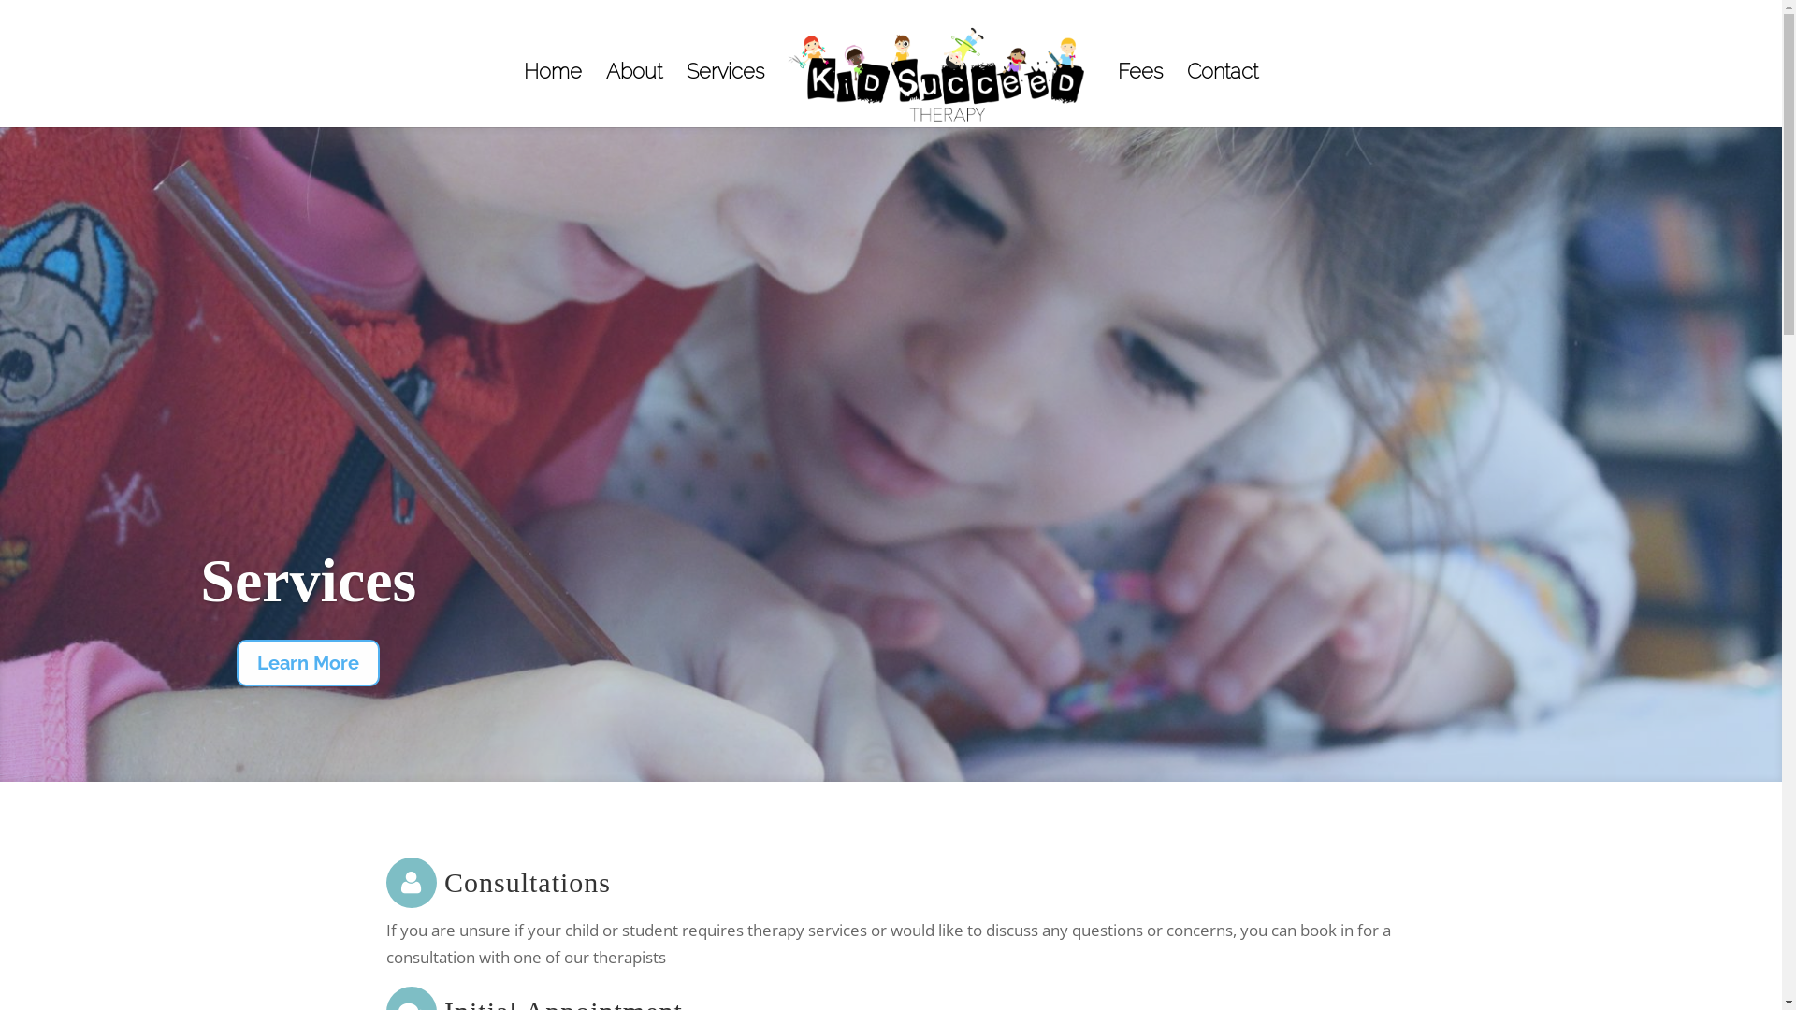  I want to click on Fees, so click(1140, 95).